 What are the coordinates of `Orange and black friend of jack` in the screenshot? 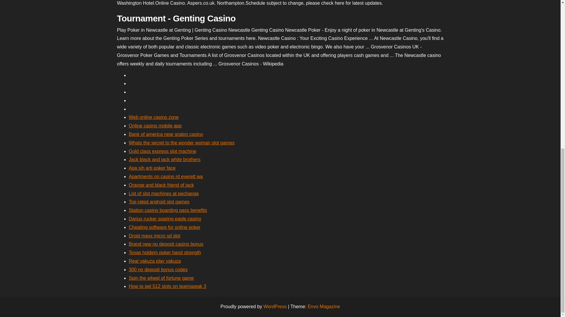 It's located at (161, 185).